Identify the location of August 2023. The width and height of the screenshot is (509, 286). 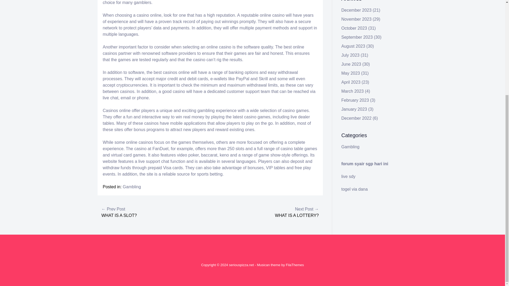
(353, 46).